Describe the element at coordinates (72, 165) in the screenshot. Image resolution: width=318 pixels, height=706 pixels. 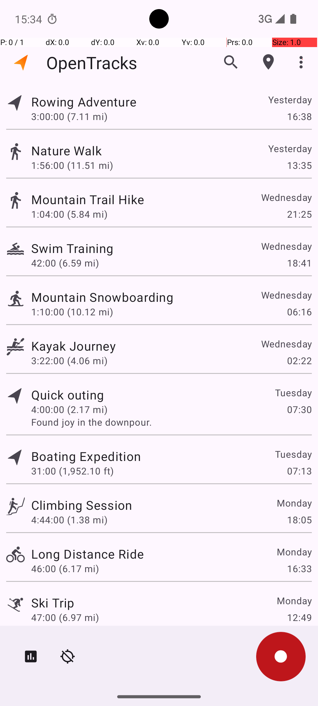
I see `1:56:00 (11.51 mi)` at that location.